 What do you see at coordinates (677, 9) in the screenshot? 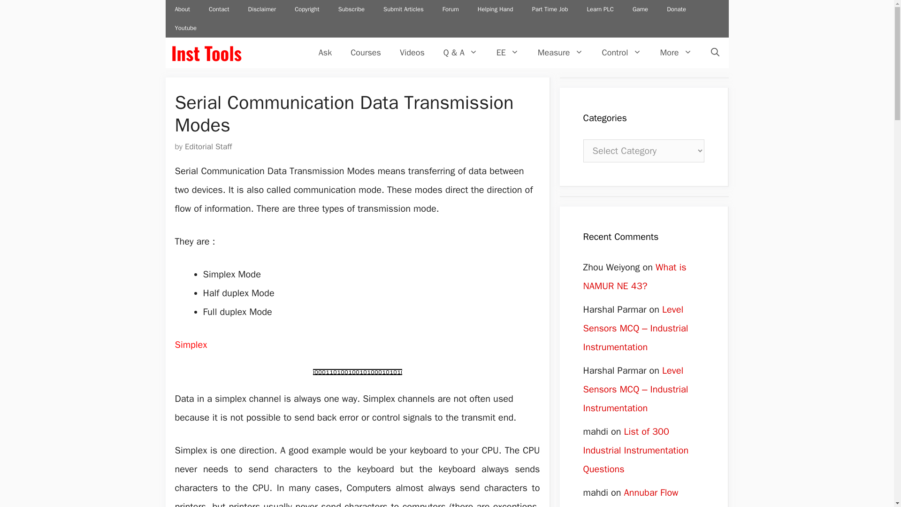
I see `Donate` at bounding box center [677, 9].